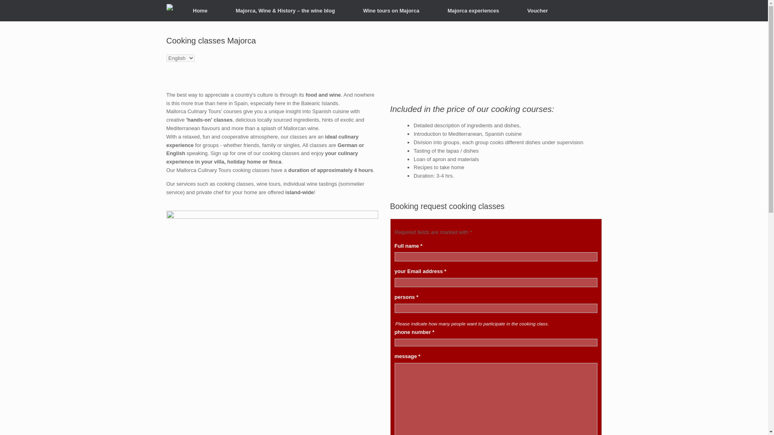 The height and width of the screenshot is (435, 774). Describe the element at coordinates (391, 10) in the screenshot. I see `Wine tours on Majorca` at that location.